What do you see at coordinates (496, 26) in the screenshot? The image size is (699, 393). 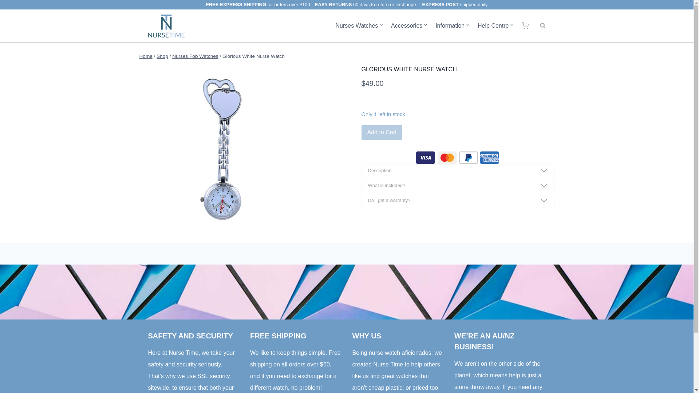 I see `Help Centre` at bounding box center [496, 26].